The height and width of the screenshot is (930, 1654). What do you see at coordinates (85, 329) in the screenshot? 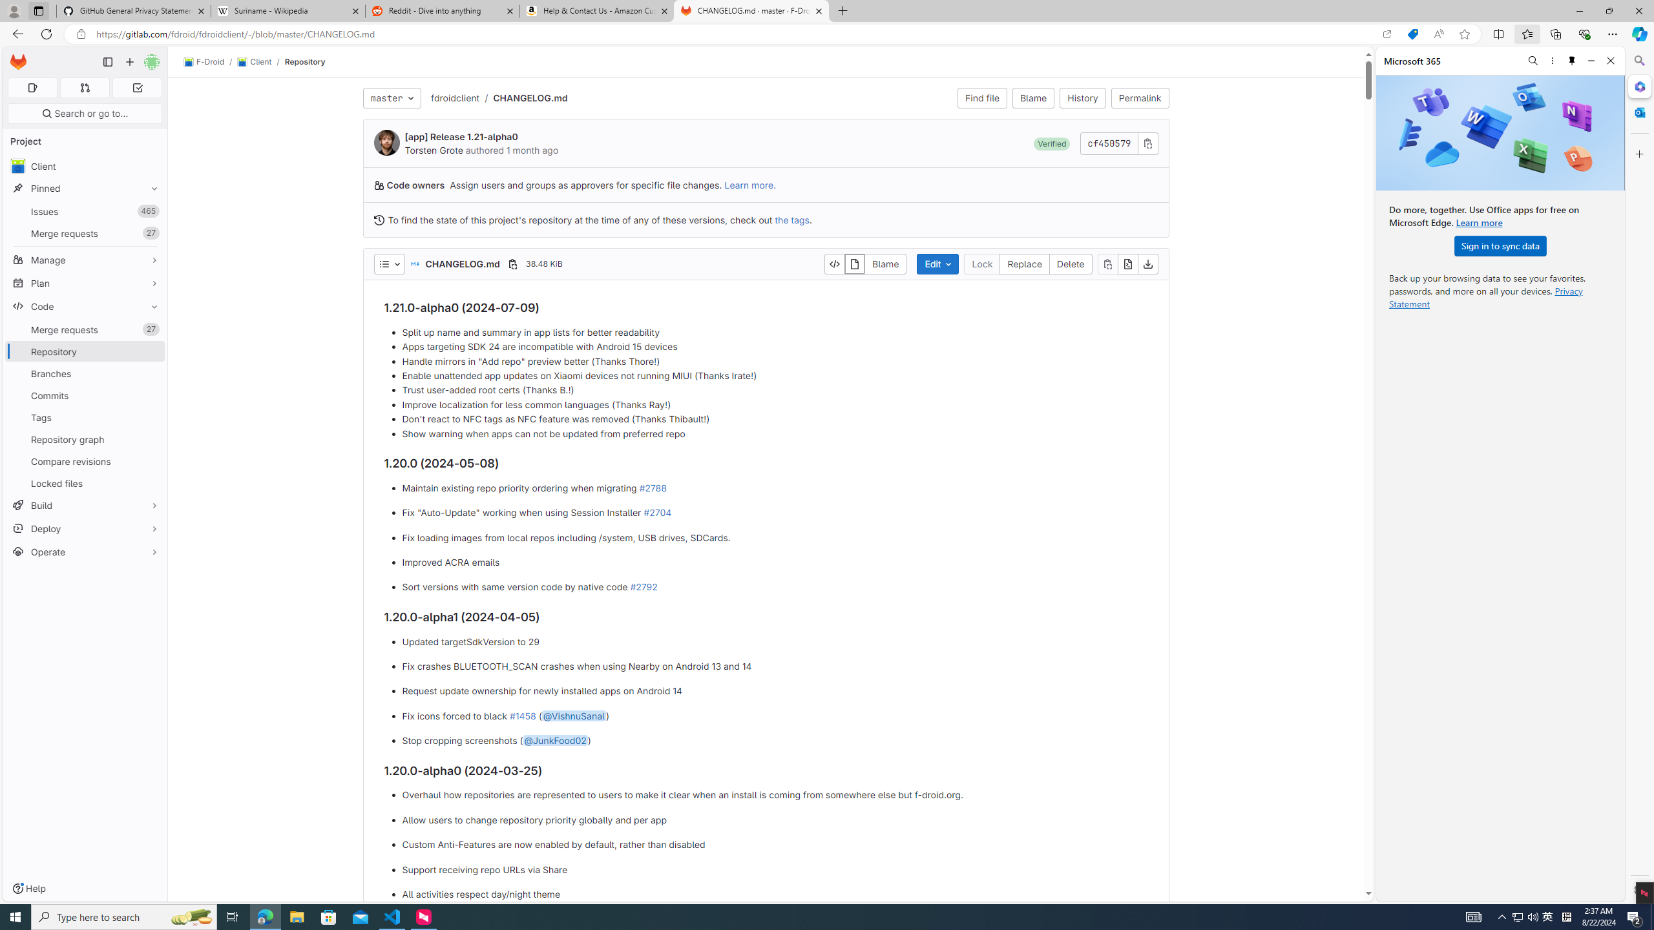
I see `Merge requests27` at bounding box center [85, 329].